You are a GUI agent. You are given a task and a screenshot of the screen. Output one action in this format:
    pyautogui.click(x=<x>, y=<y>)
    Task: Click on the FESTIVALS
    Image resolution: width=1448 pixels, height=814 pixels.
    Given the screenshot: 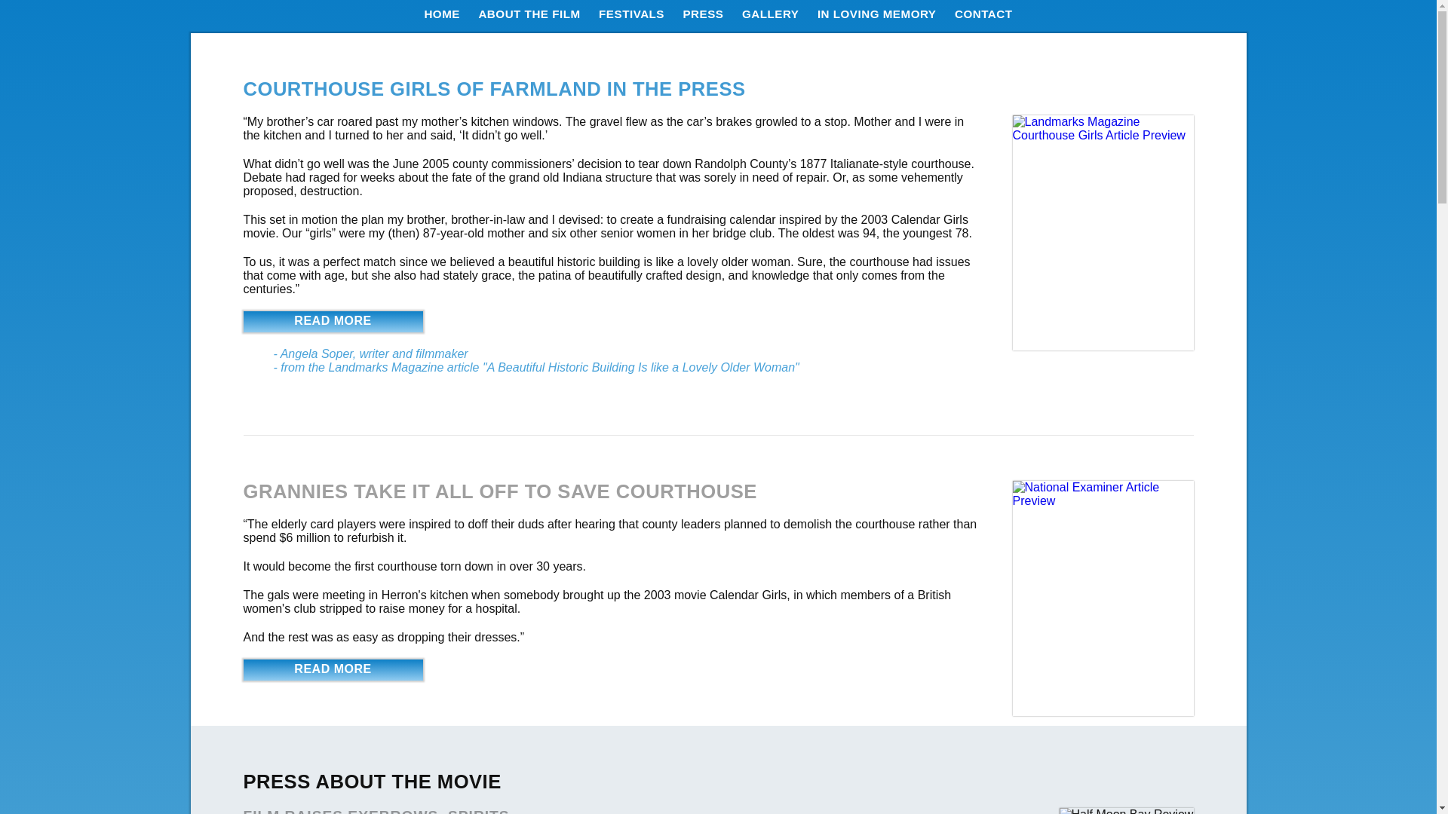 What is the action you would take?
    pyautogui.click(x=632, y=14)
    